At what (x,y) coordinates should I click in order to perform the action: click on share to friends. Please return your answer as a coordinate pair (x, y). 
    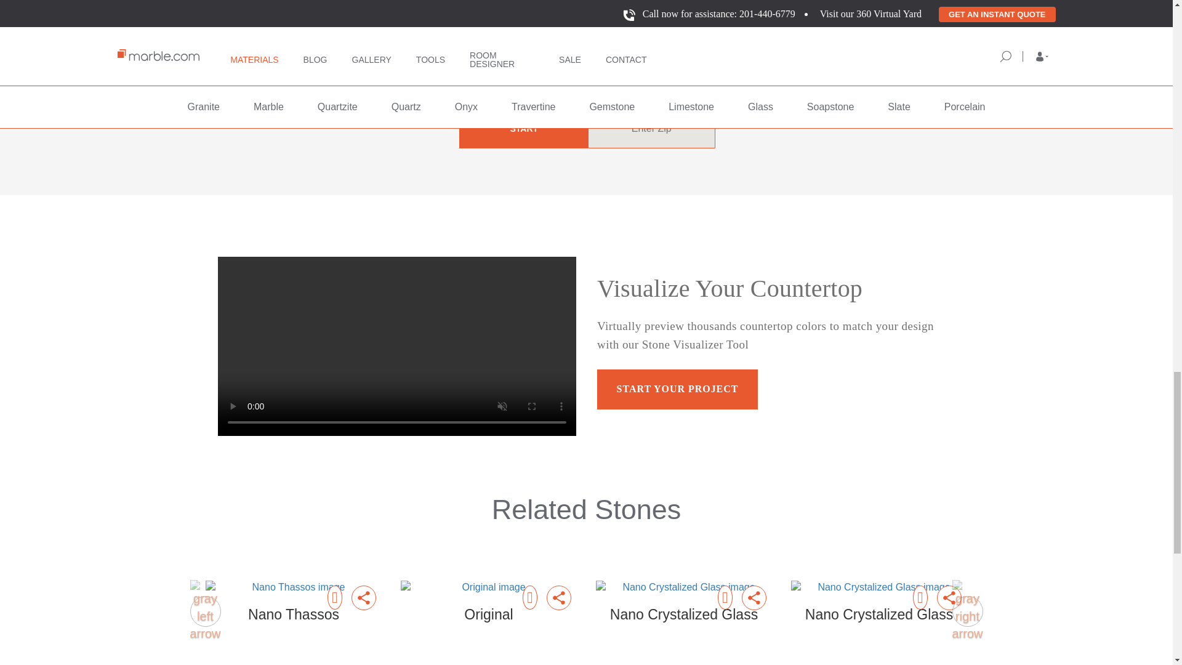
    Looking at the image, I should click on (558, 598).